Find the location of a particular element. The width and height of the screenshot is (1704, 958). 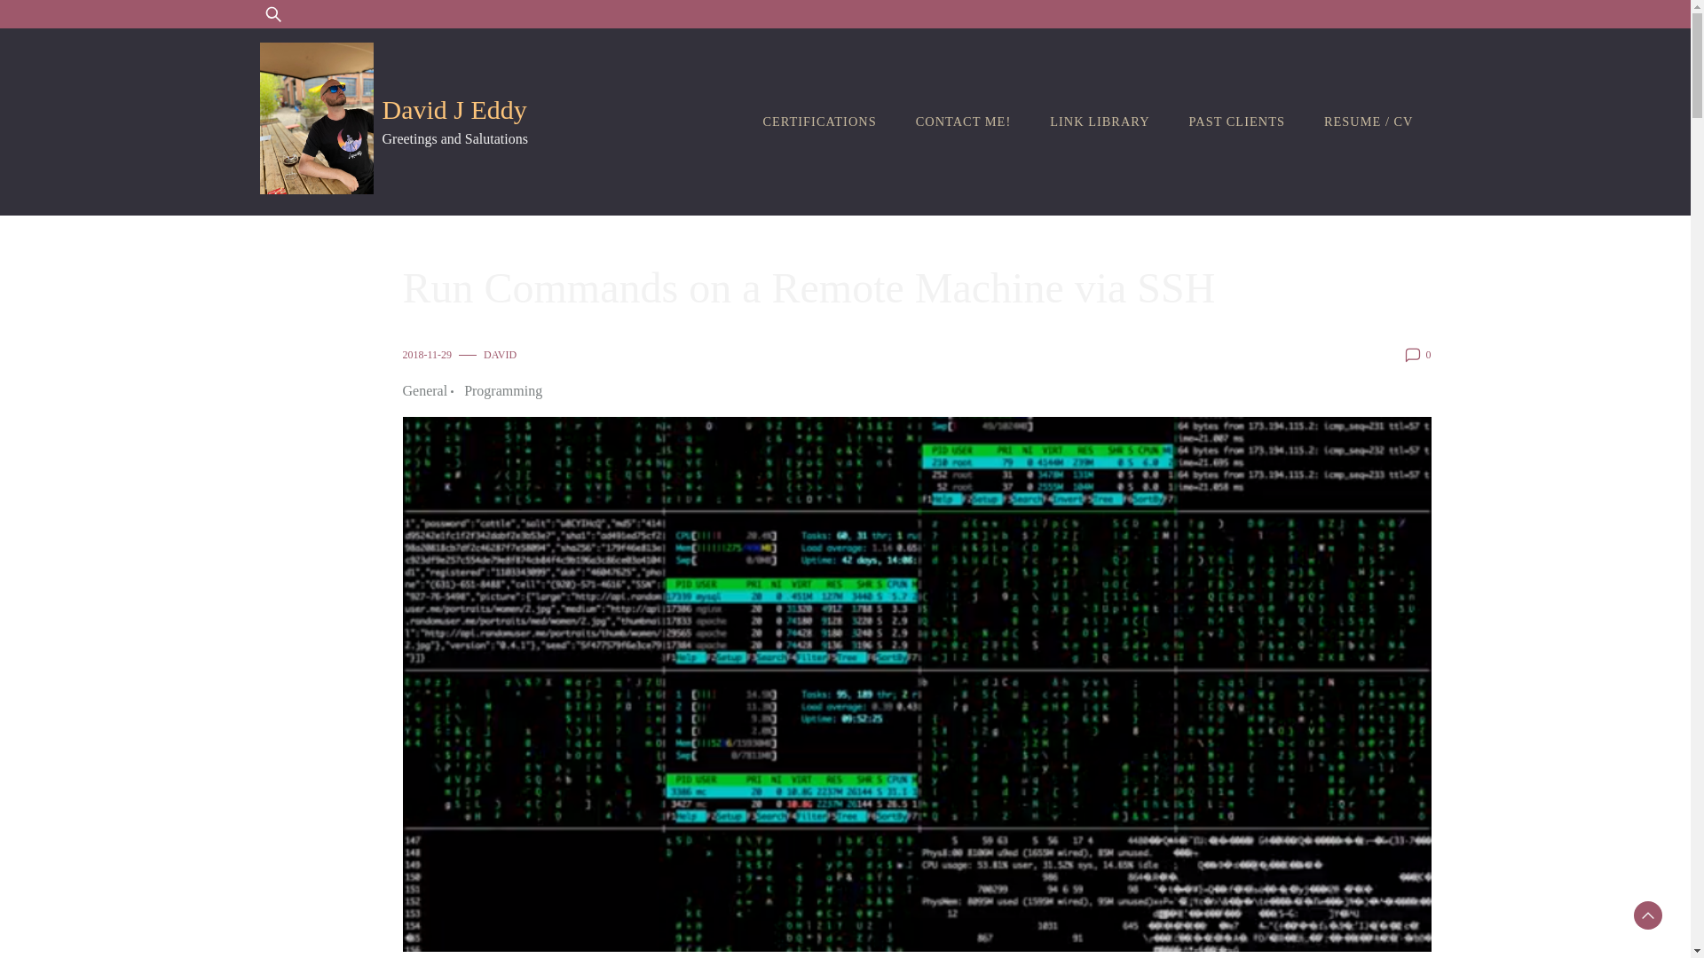

Programming is located at coordinates (502, 390).